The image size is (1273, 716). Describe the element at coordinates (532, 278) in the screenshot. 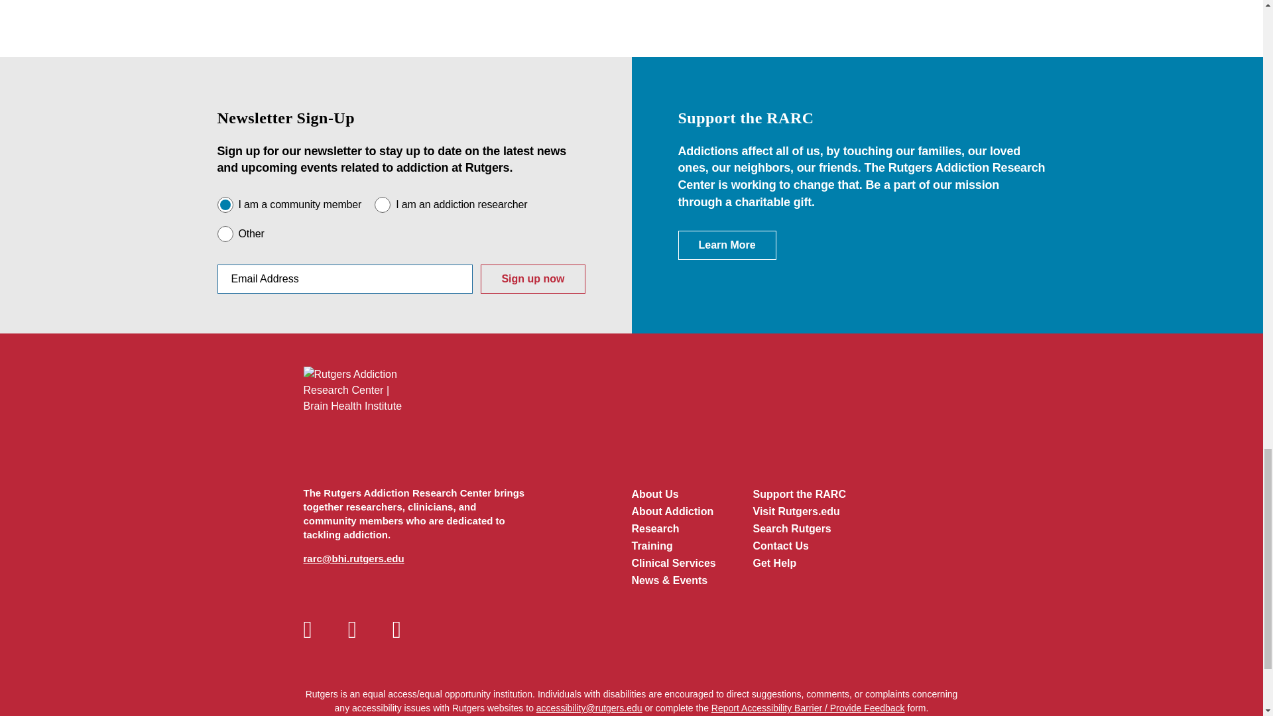

I see `Sign up now` at that location.